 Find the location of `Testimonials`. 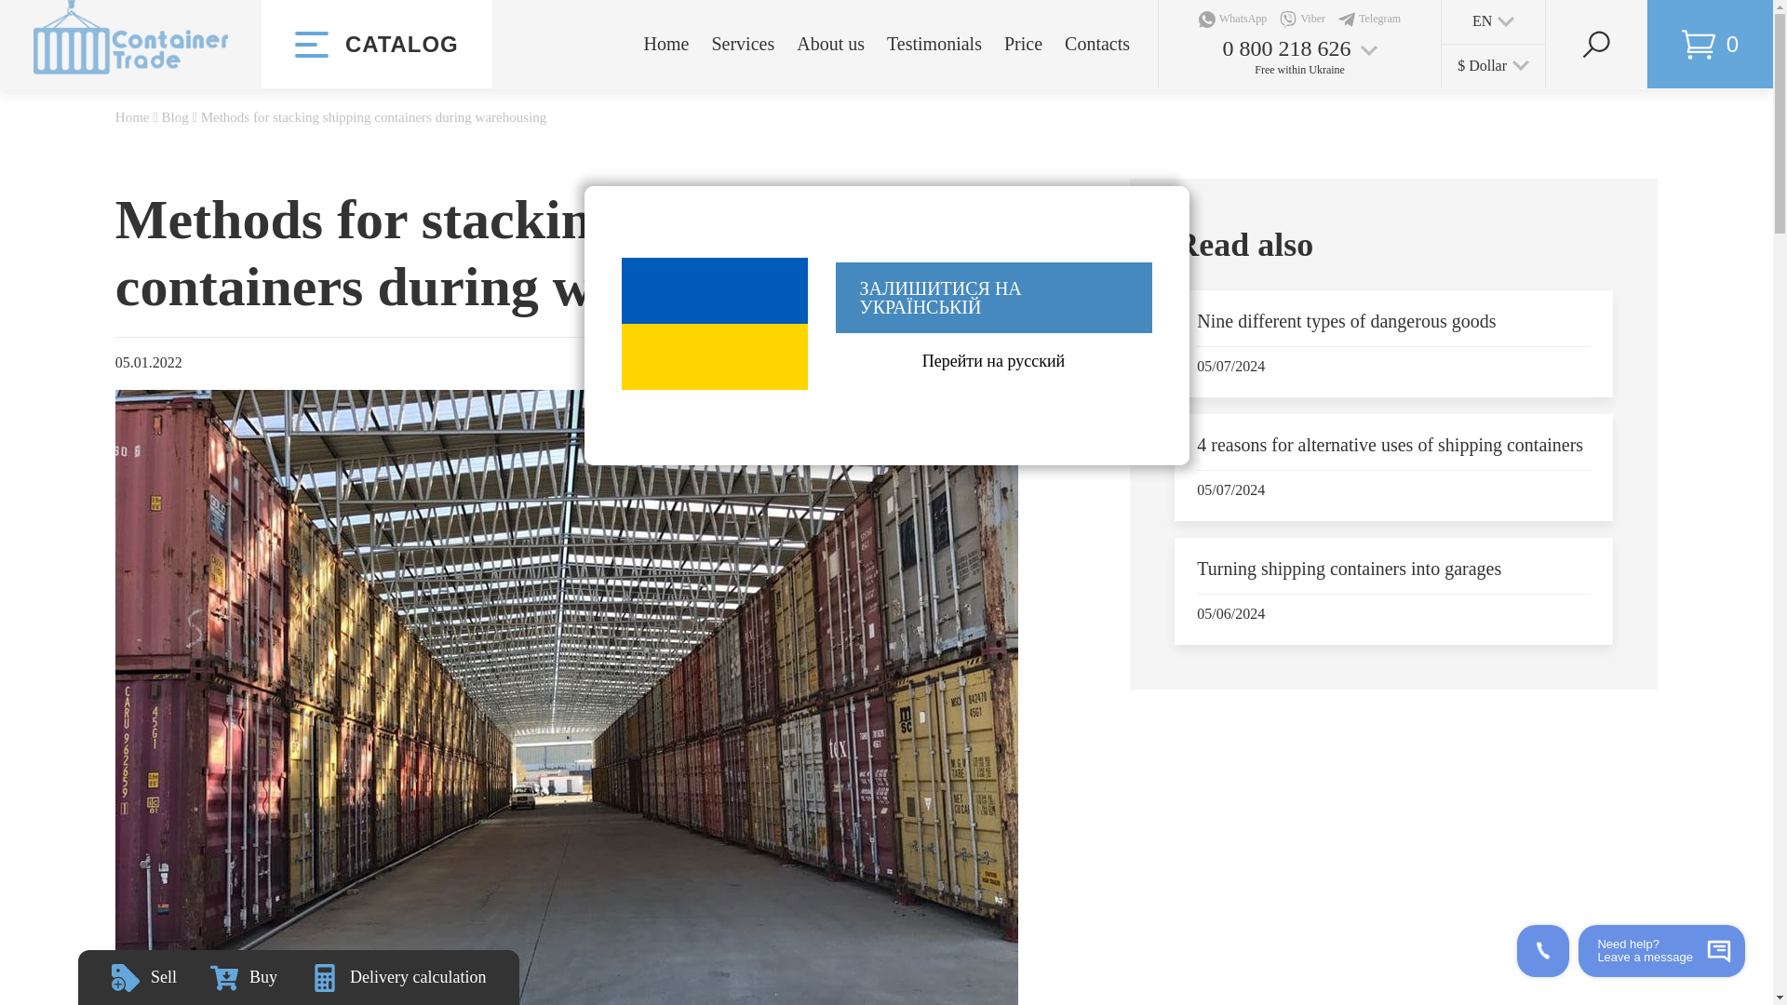

Testimonials is located at coordinates (934, 43).